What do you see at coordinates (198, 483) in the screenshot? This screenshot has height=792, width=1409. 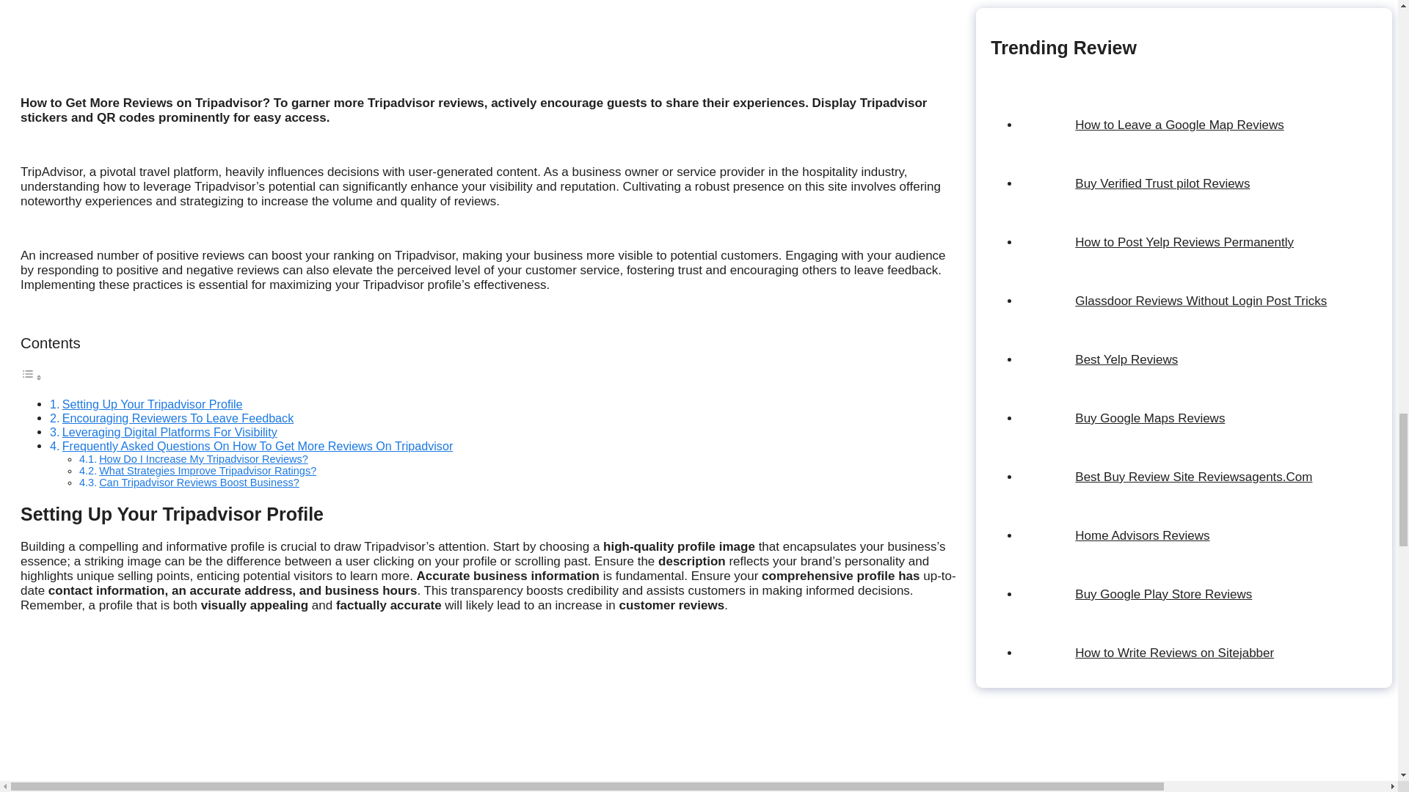 I see `Can Tripadvisor Reviews Boost Business?` at bounding box center [198, 483].